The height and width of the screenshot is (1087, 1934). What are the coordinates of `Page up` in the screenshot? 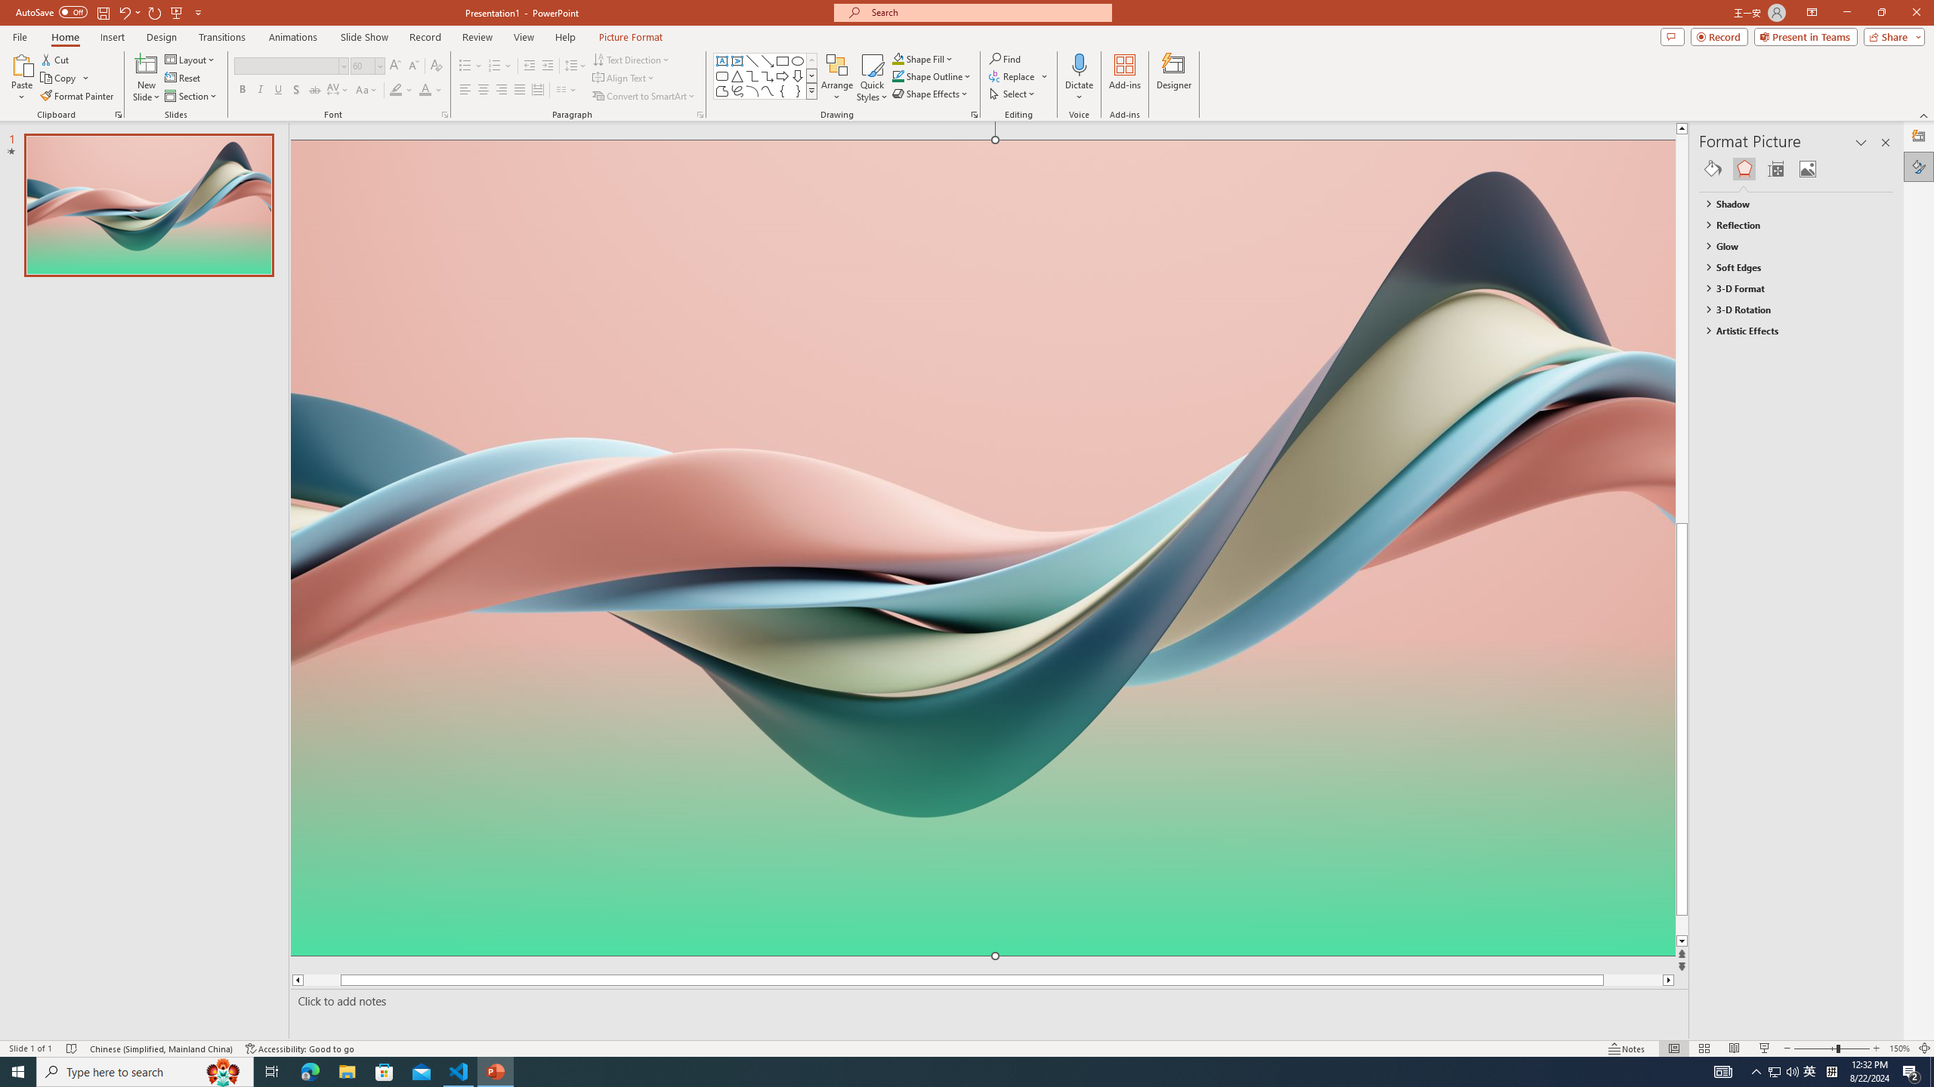 It's located at (1710, 328).